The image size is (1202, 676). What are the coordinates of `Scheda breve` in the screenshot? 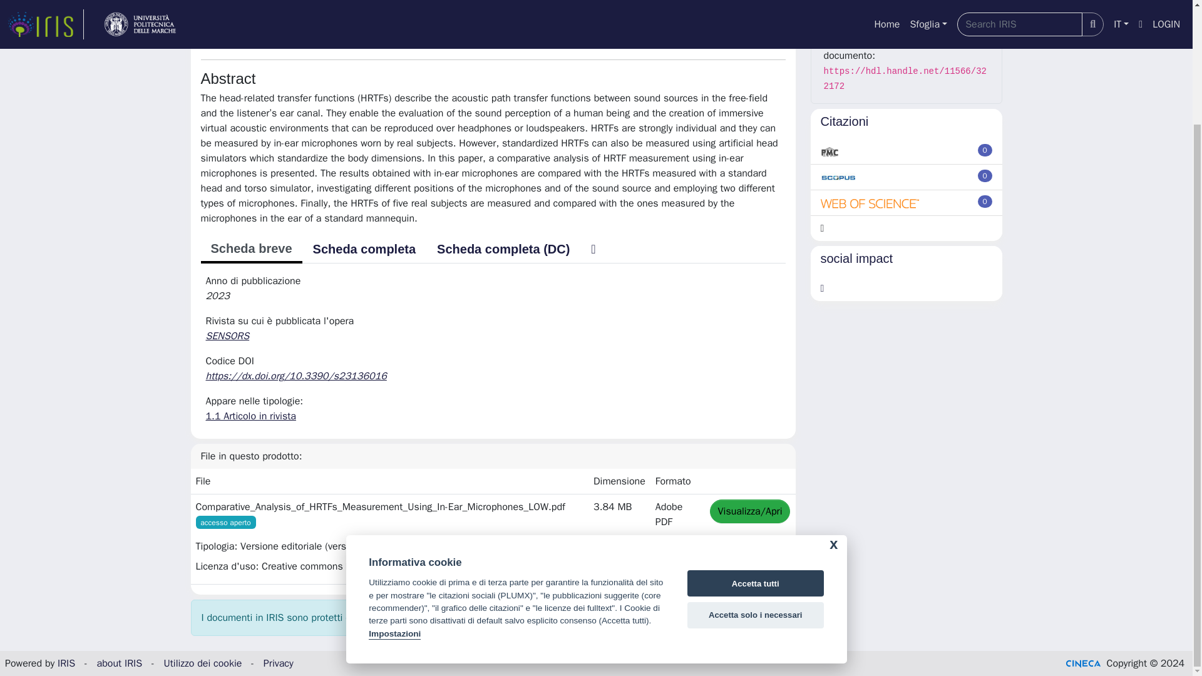 It's located at (250, 249).